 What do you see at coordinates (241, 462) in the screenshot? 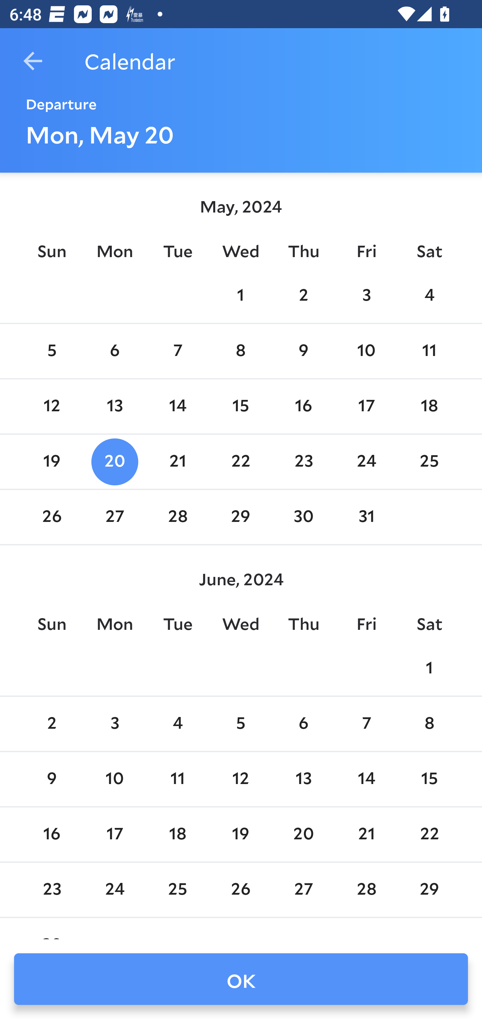
I see `22` at bounding box center [241, 462].